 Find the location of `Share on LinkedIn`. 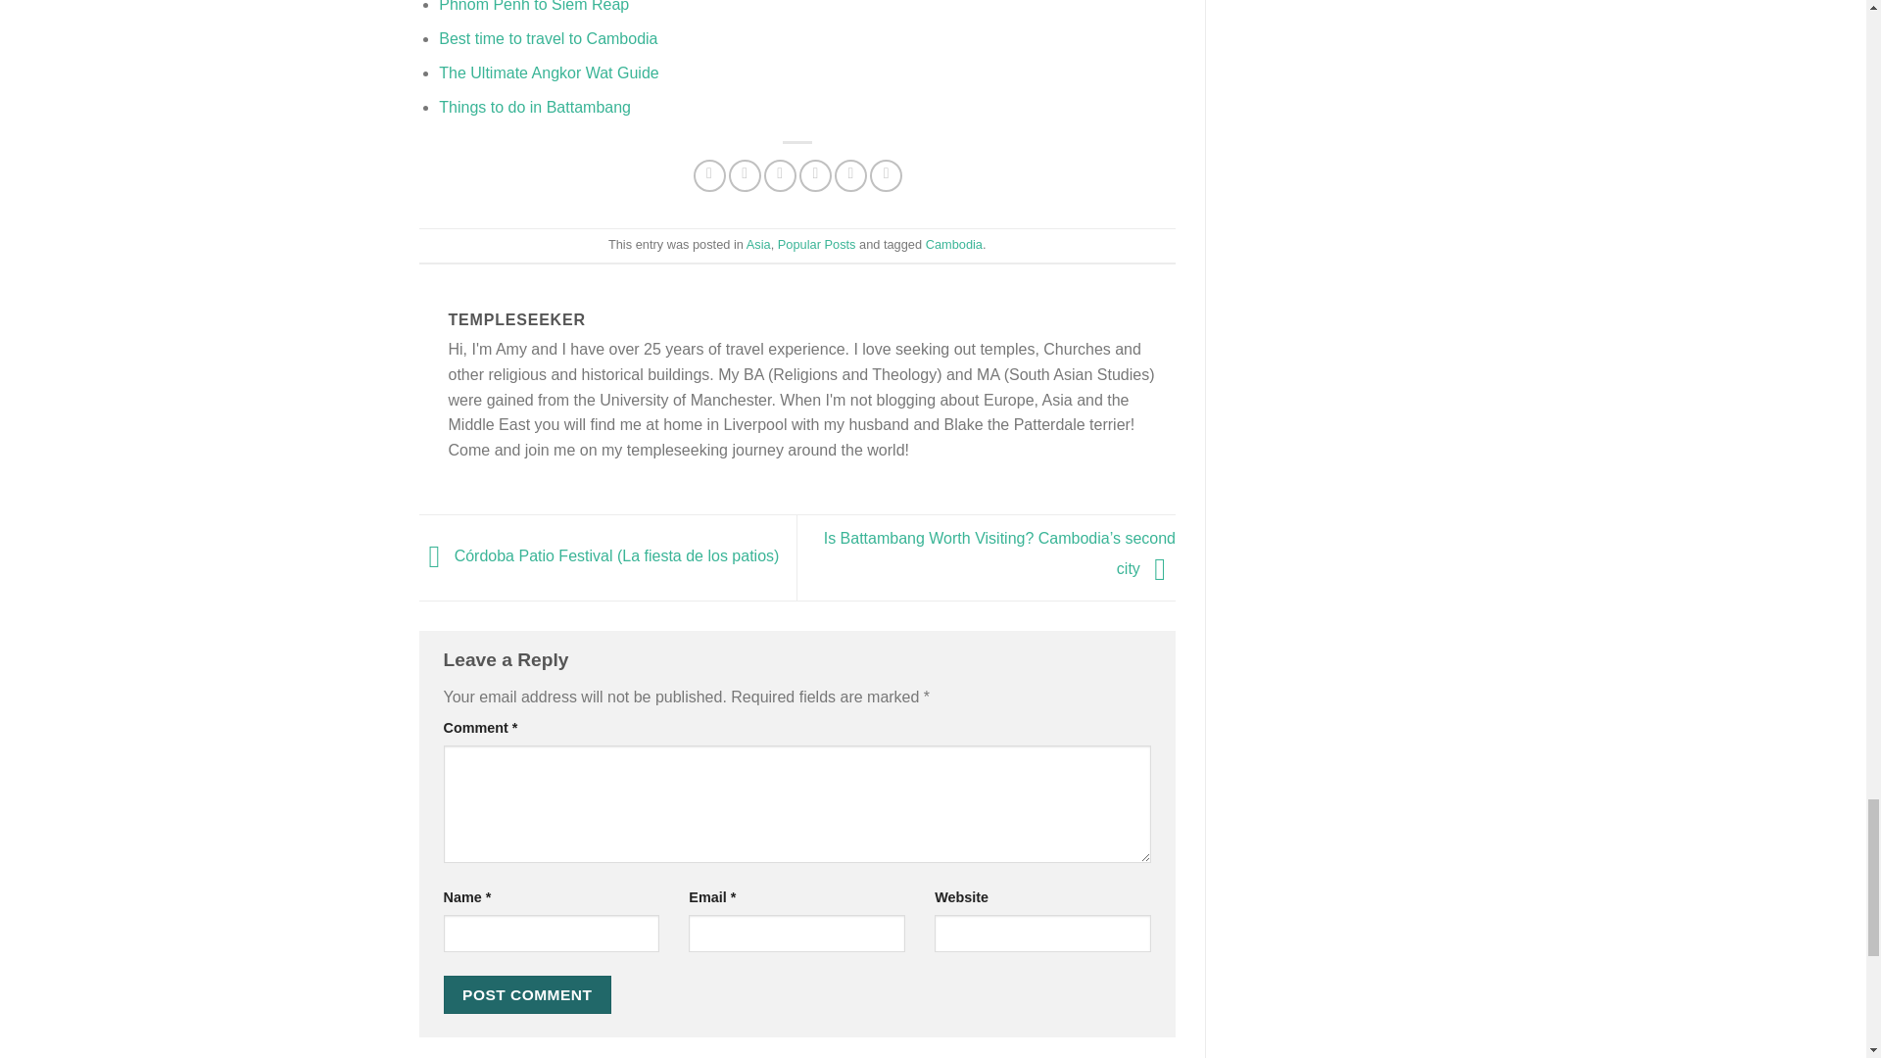

Share on LinkedIn is located at coordinates (850, 175).